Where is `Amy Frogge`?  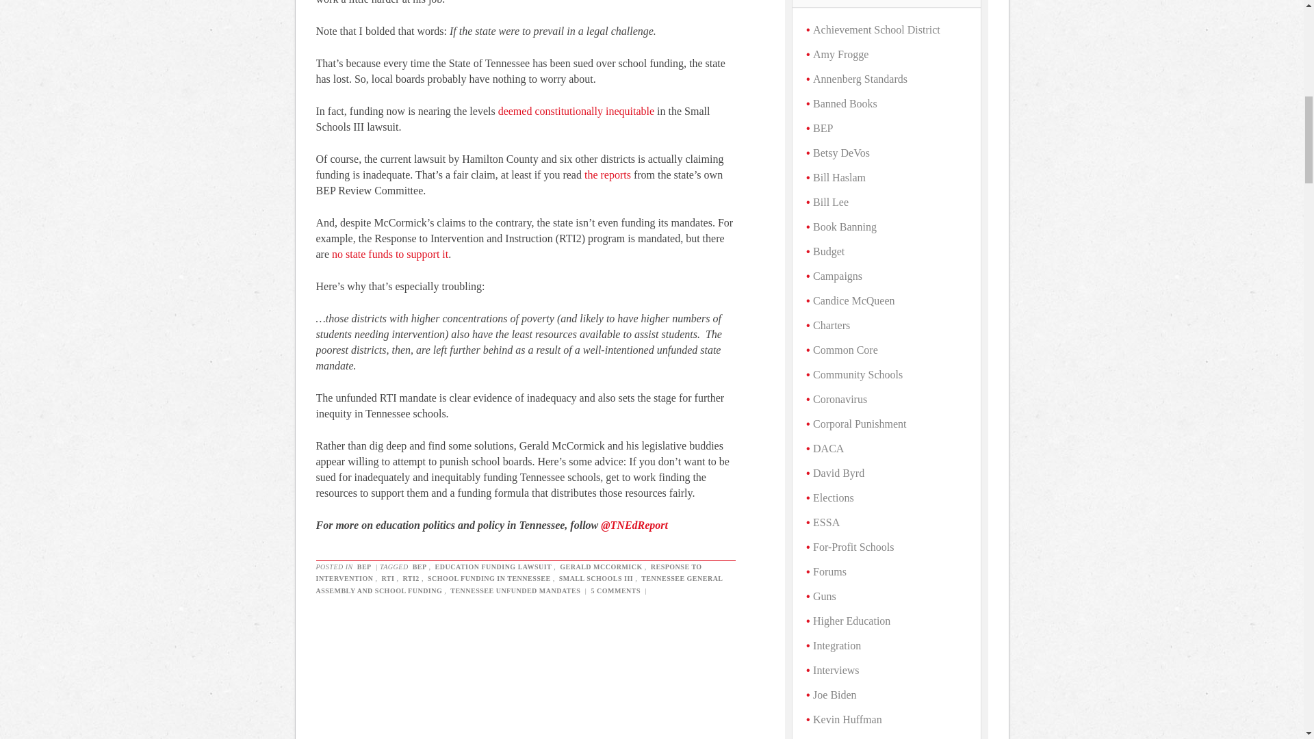 Amy Frogge is located at coordinates (840, 54).